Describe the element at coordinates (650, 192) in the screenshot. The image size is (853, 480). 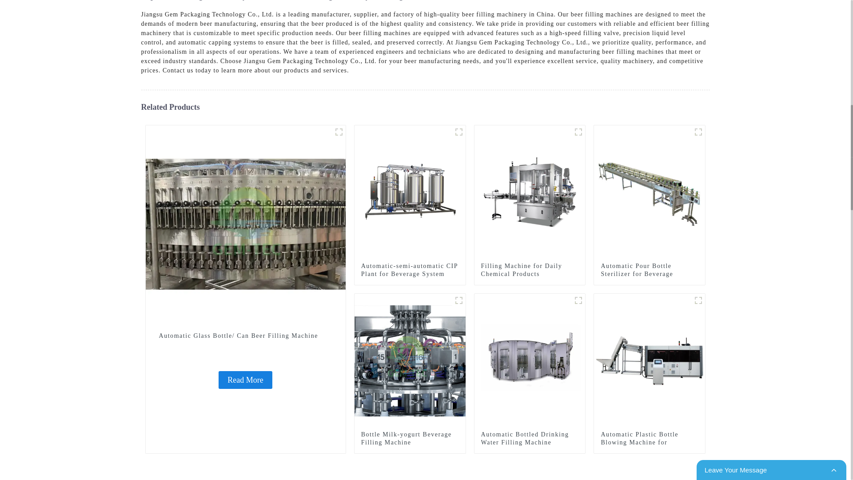
I see `Automatic Pour Bottle Sterilizer for Beverage` at that location.